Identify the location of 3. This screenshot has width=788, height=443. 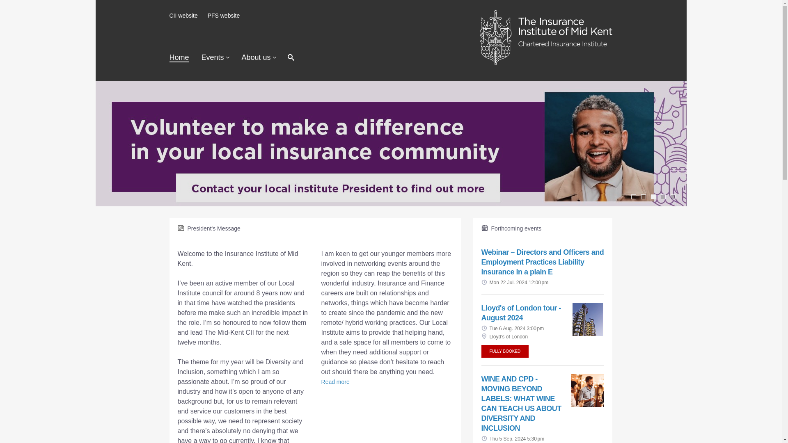
(653, 197).